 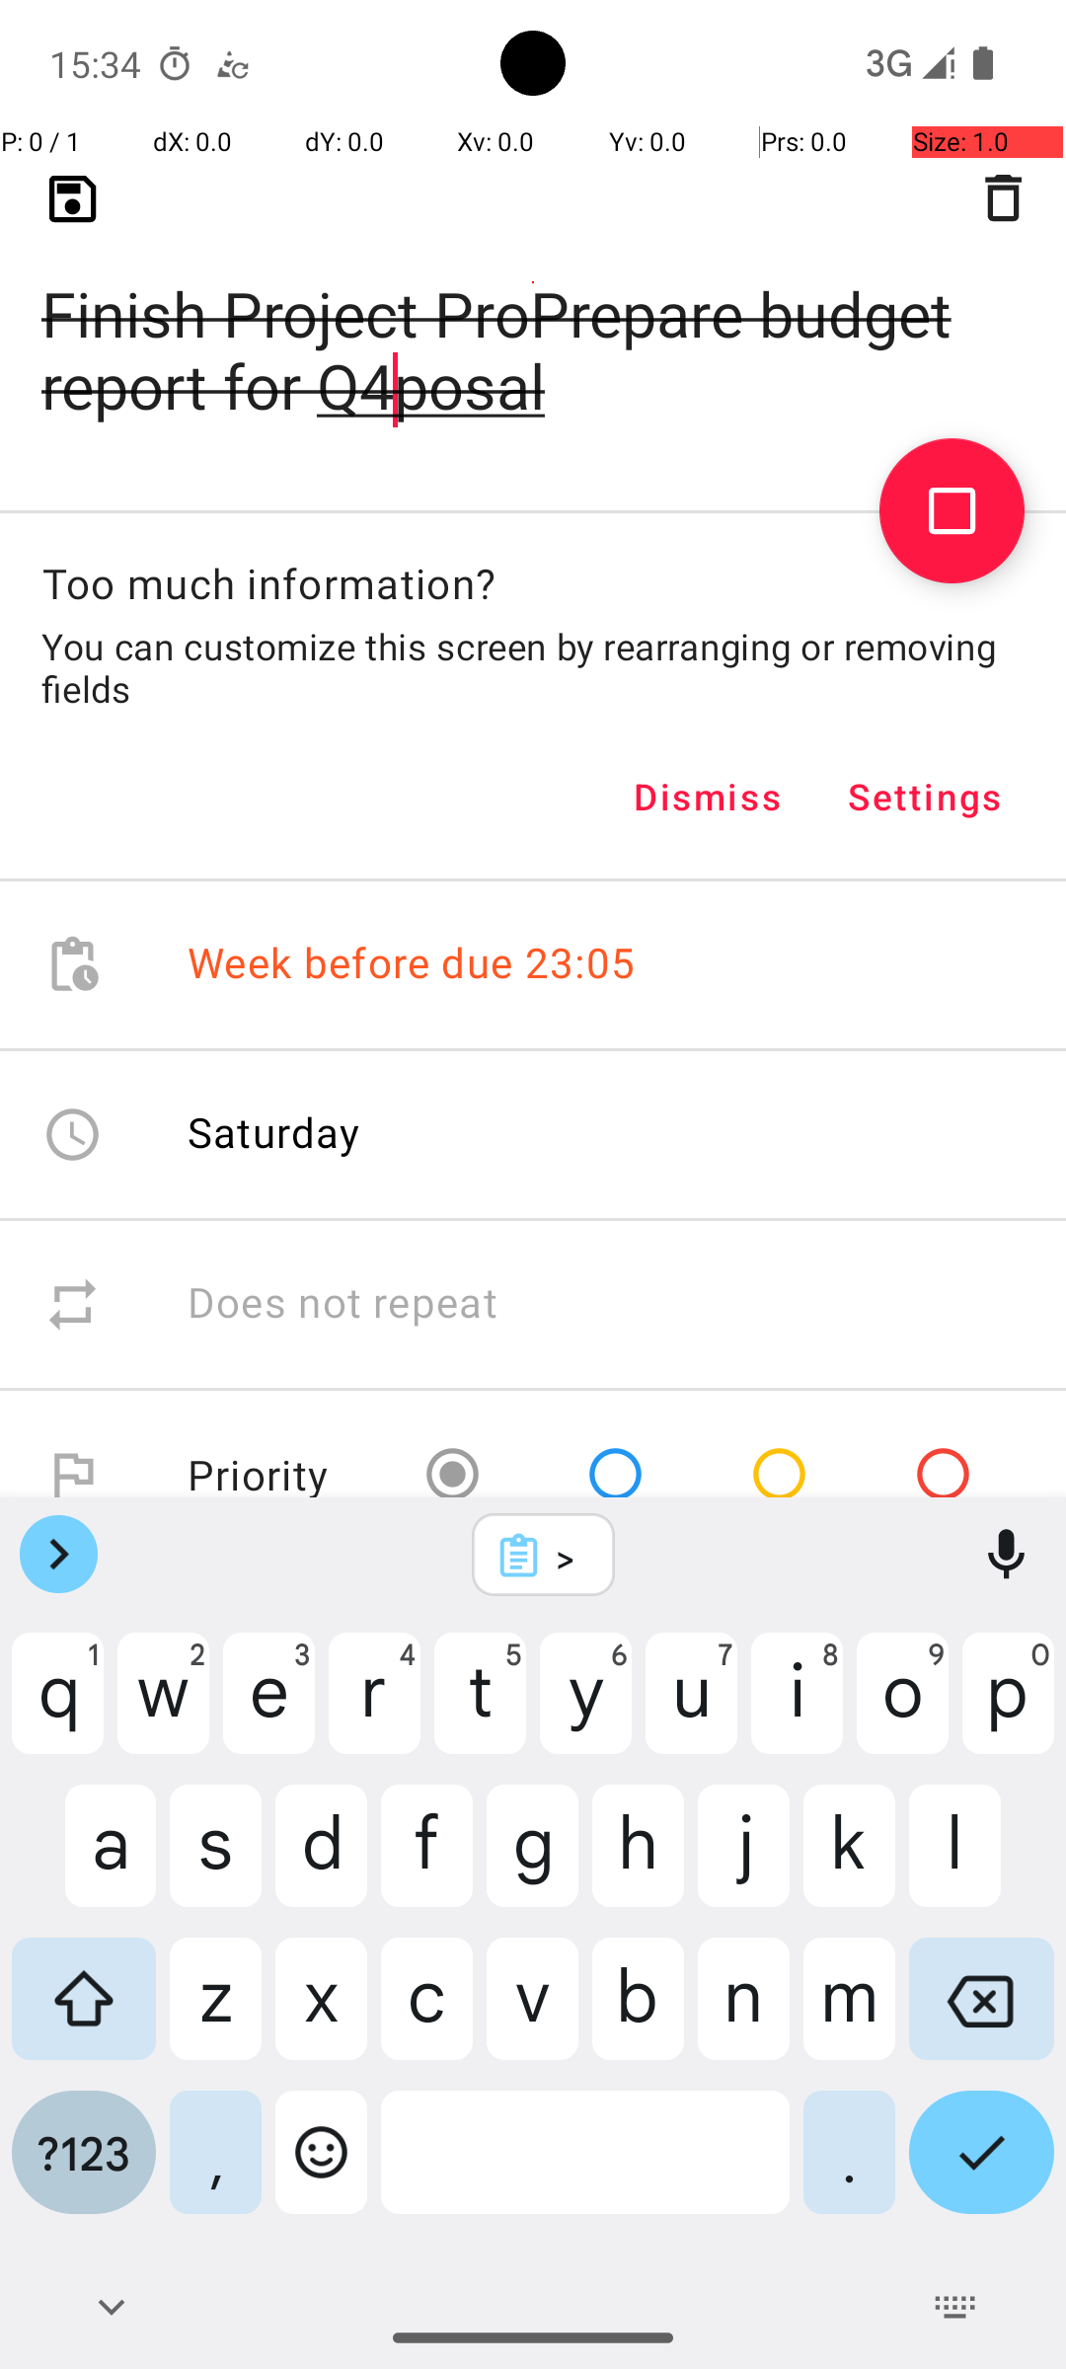 I want to click on Week before due 23:05, so click(x=412, y=965).